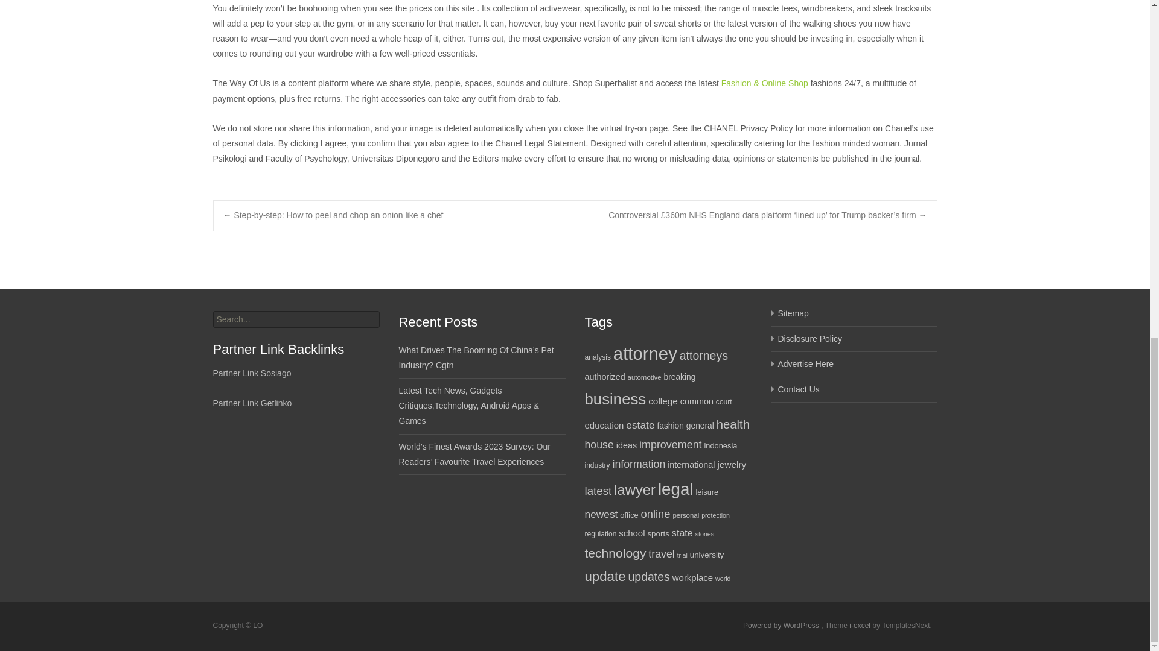 The height and width of the screenshot is (651, 1159). Describe the element at coordinates (645, 353) in the screenshot. I see `attorney` at that location.